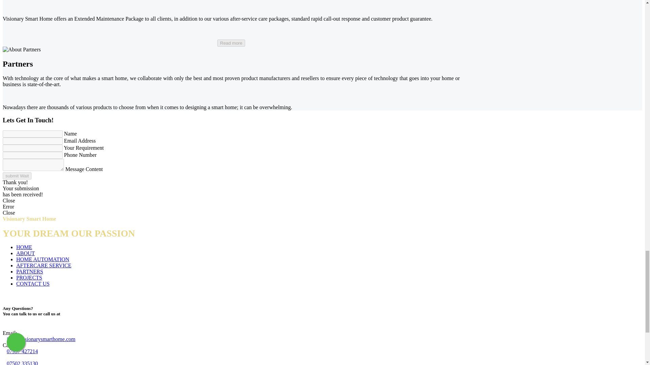 This screenshot has width=650, height=365. What do you see at coordinates (29, 278) in the screenshot?
I see `PROJECTS` at bounding box center [29, 278].